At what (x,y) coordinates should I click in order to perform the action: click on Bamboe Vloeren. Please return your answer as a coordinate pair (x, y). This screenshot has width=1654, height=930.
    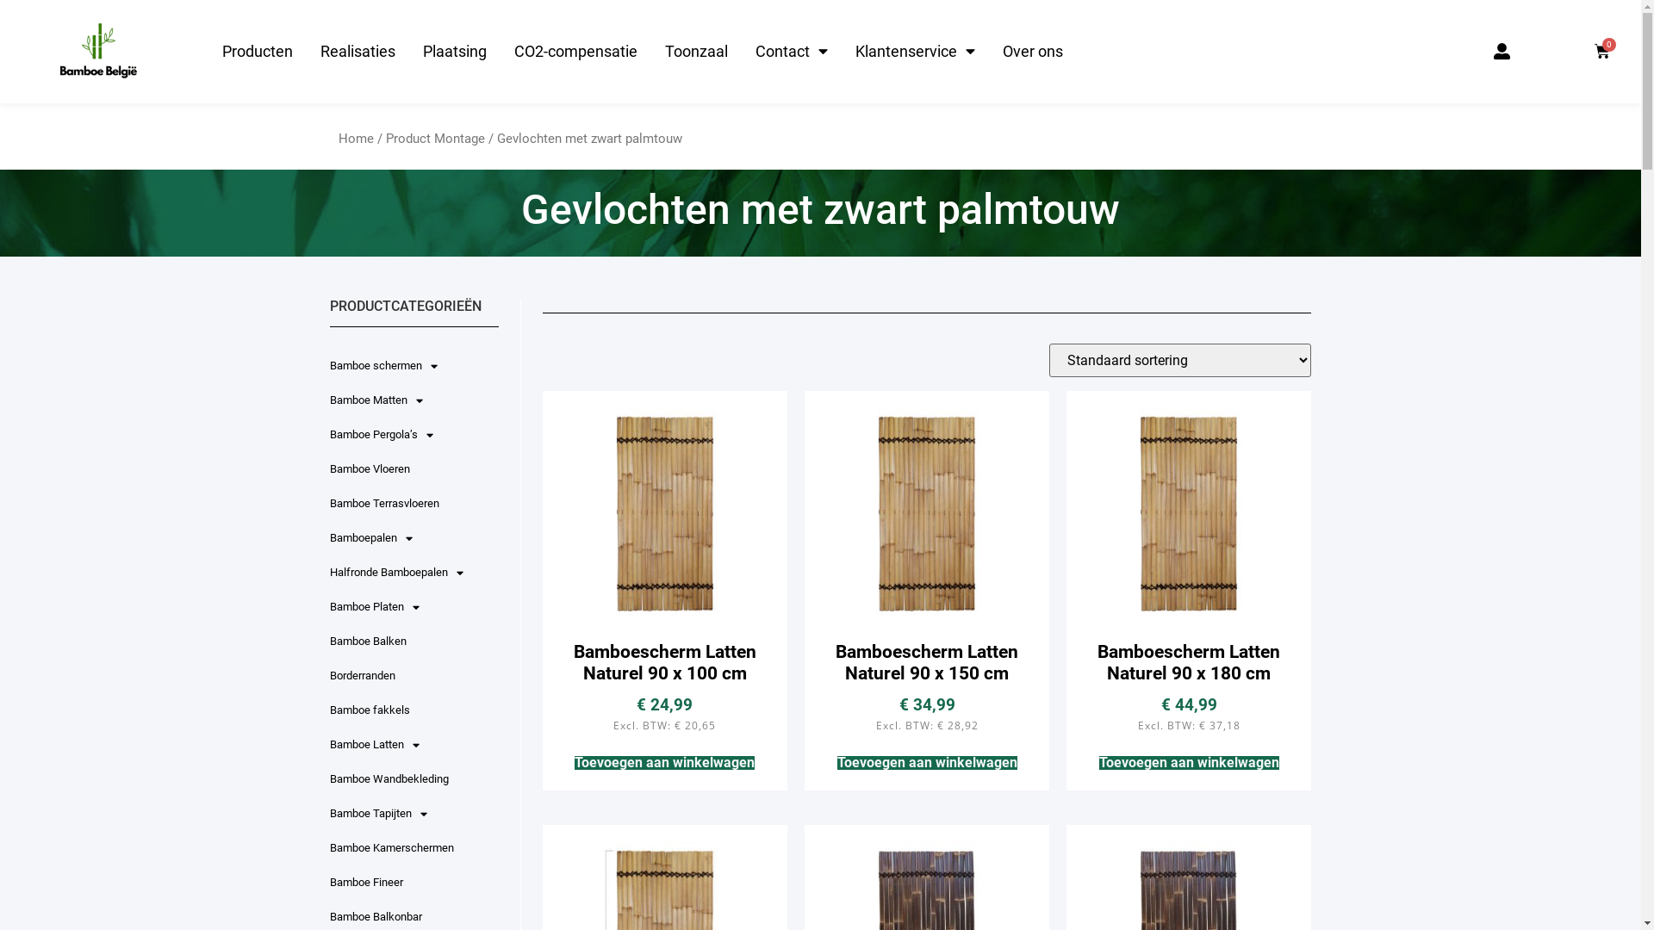
    Looking at the image, I should click on (413, 469).